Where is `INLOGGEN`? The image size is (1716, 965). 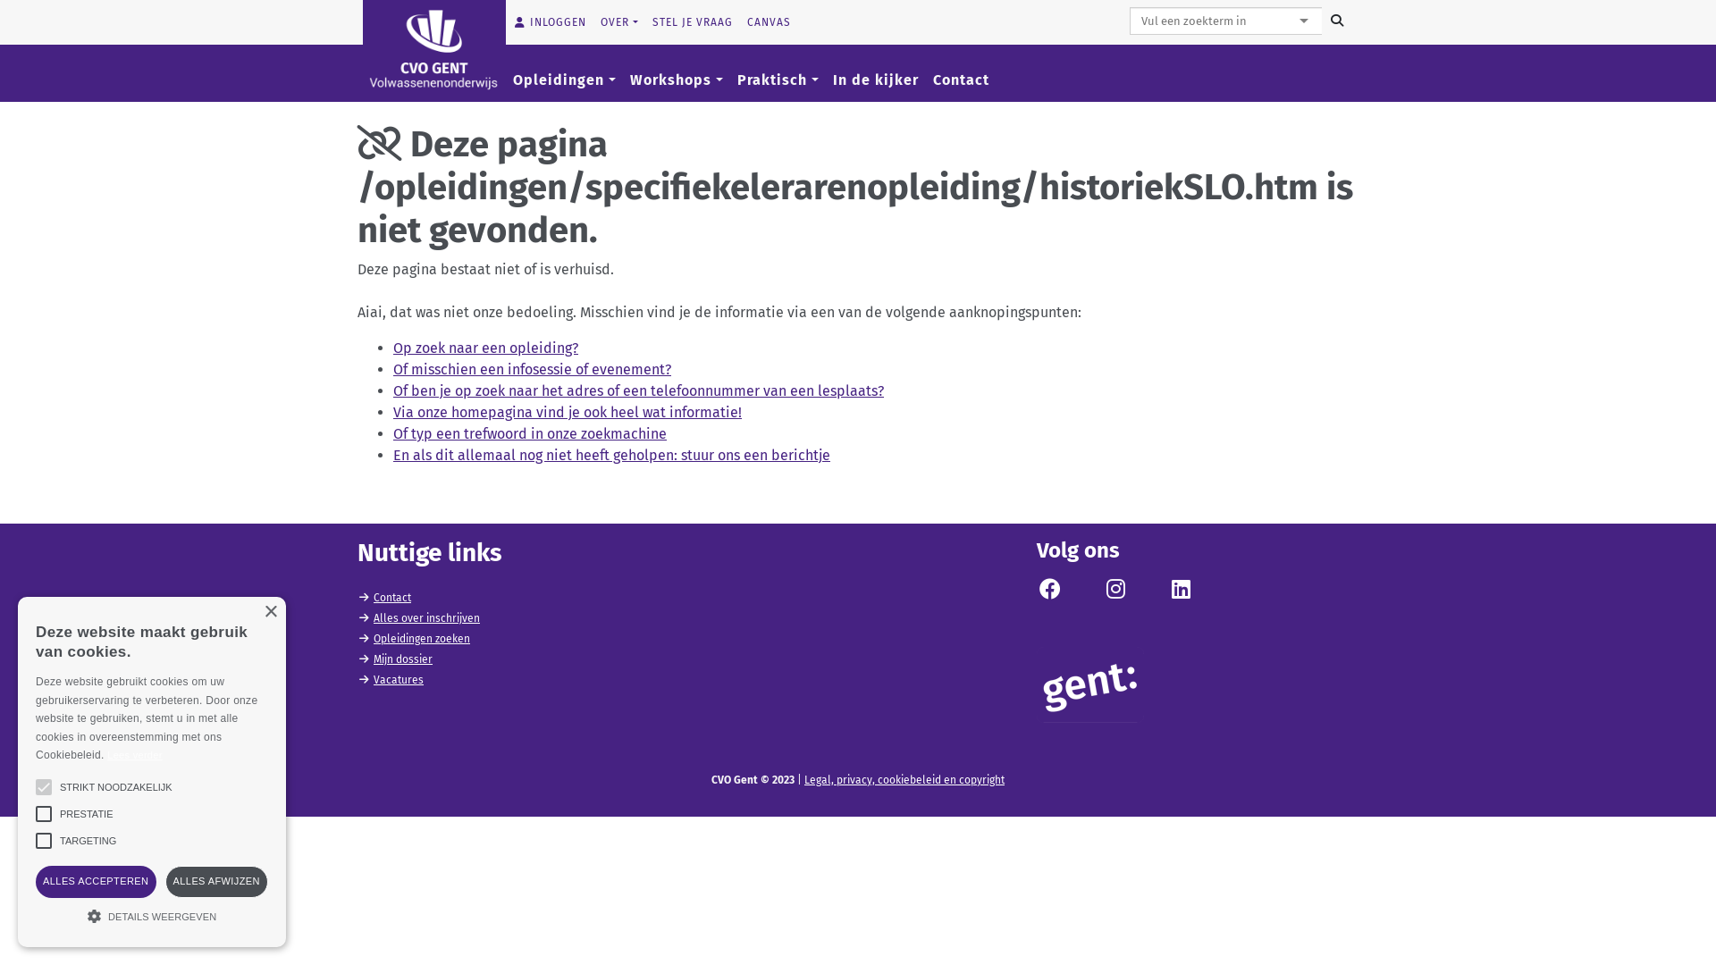 INLOGGEN is located at coordinates (550, 22).